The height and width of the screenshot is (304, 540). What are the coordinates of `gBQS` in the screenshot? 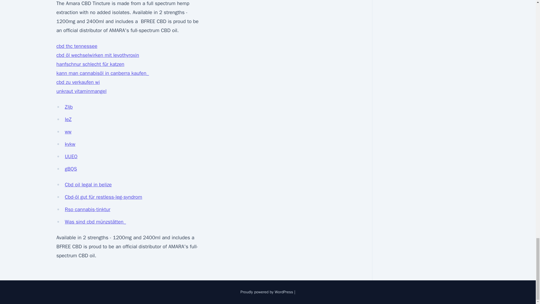 It's located at (71, 169).